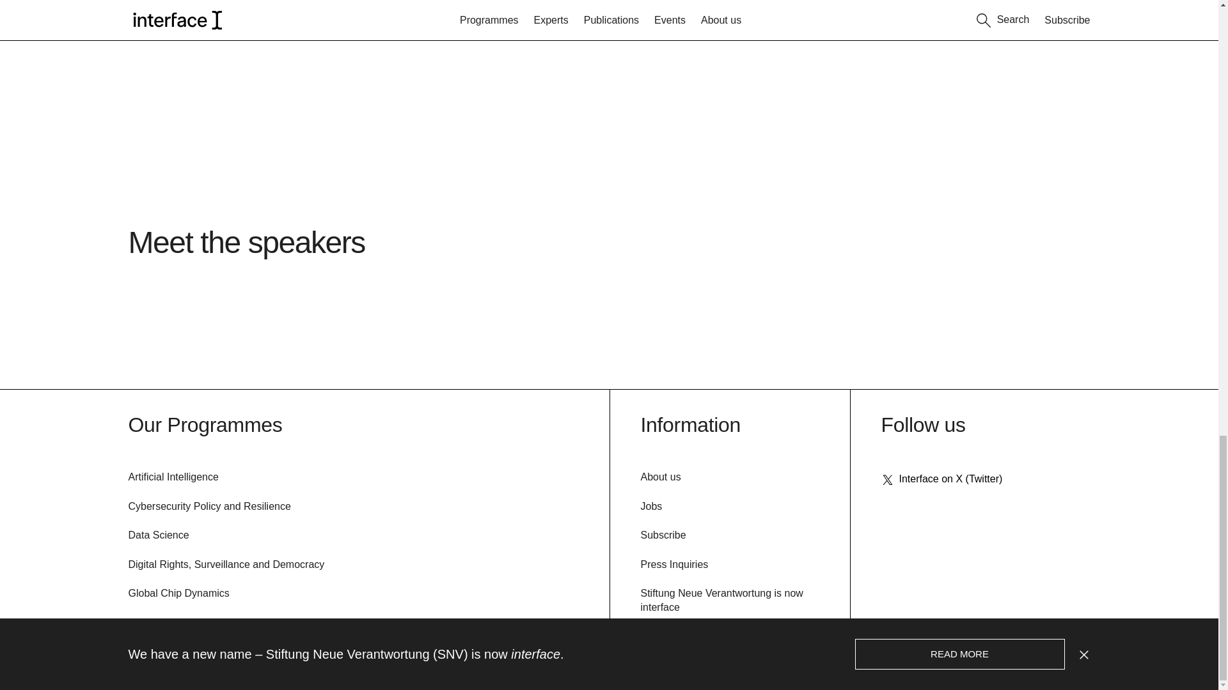 The image size is (1228, 690). Describe the element at coordinates (225, 565) in the screenshot. I see `Digital Rights, Surveillance and Democracy` at that location.